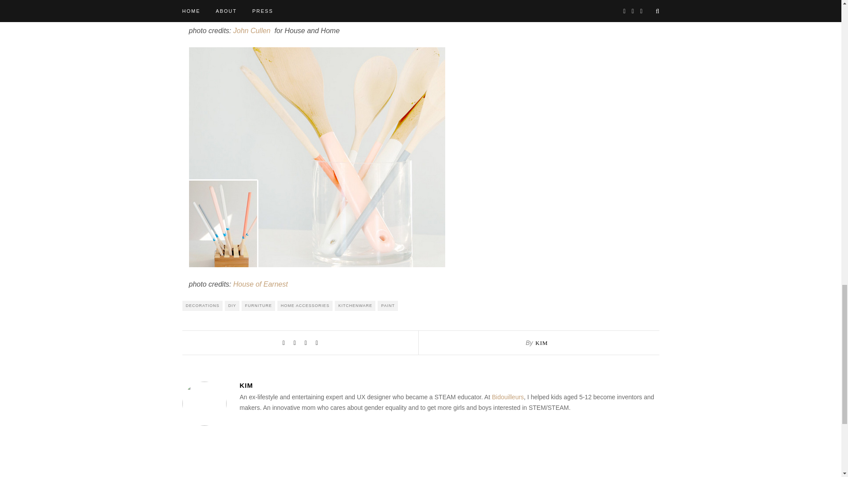 The image size is (848, 477). Describe the element at coordinates (317, 7) in the screenshot. I see `paint dipped chair` at that location.